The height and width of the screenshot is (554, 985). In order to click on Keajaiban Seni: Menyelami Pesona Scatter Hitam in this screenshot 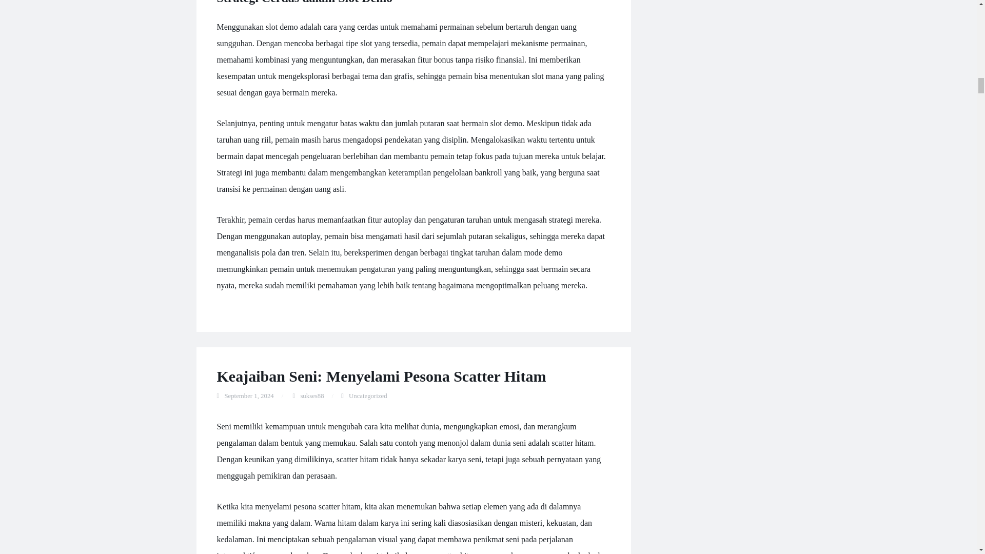, I will do `click(381, 376)`.